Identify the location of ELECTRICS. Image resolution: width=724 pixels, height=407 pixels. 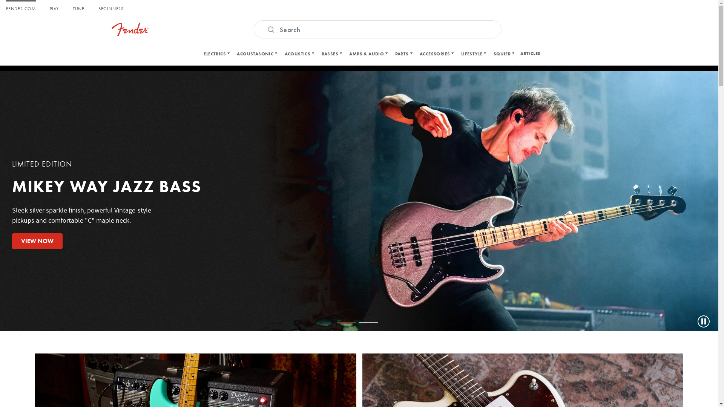
(216, 54).